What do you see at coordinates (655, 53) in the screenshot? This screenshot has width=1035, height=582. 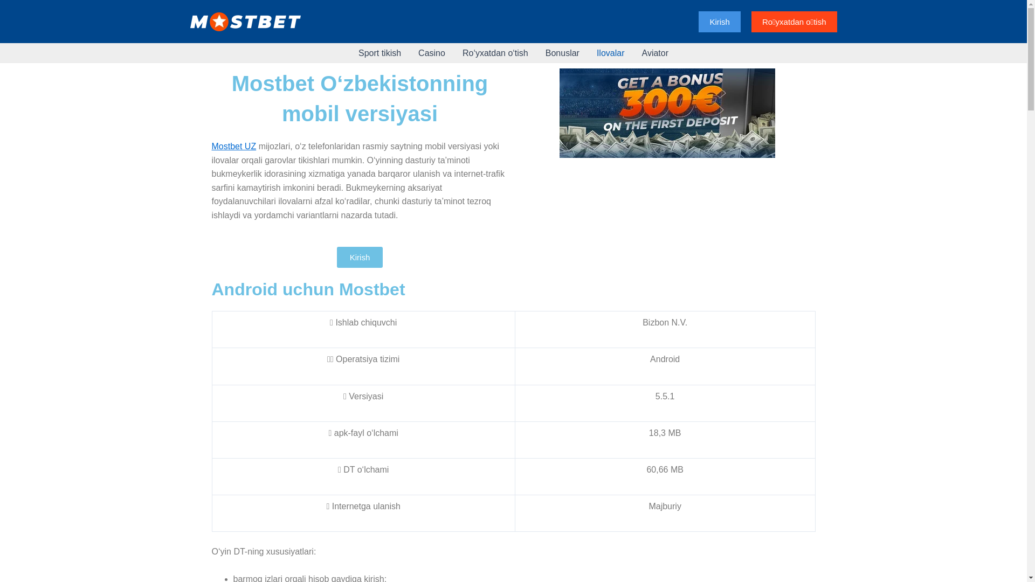 I see `Aviator` at bounding box center [655, 53].